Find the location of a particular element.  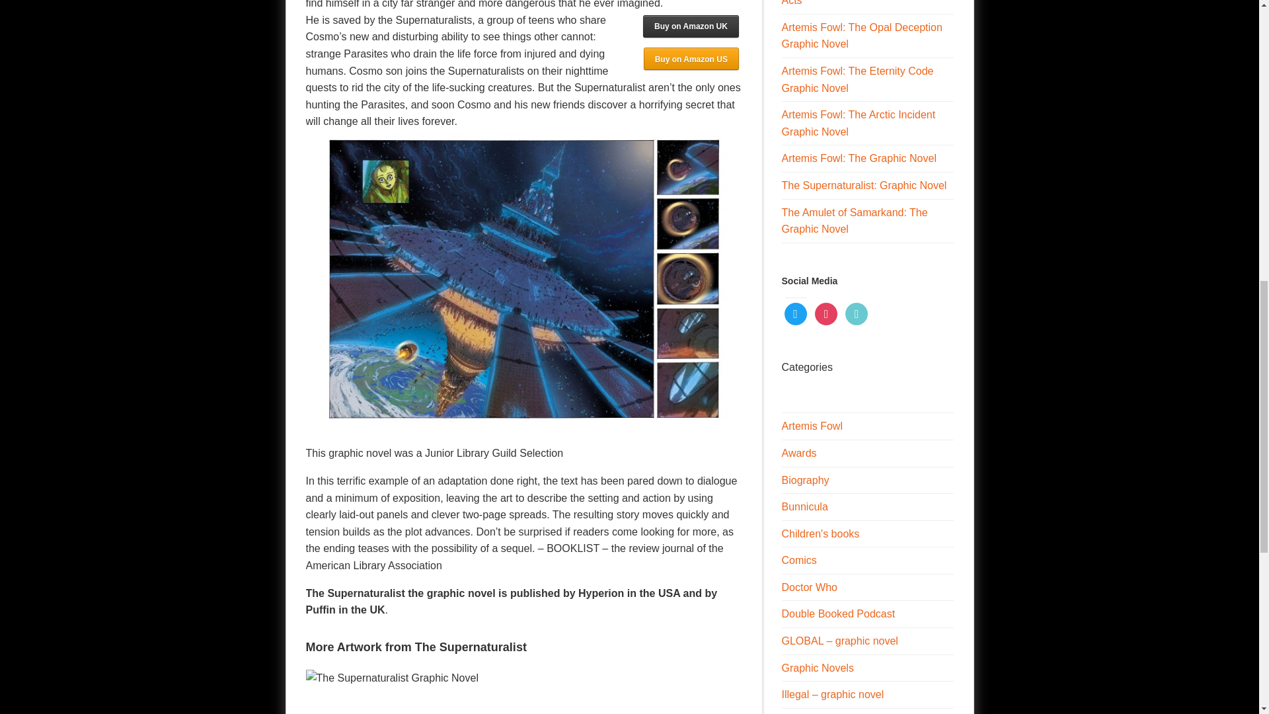

Graphic Novels is located at coordinates (817, 668).